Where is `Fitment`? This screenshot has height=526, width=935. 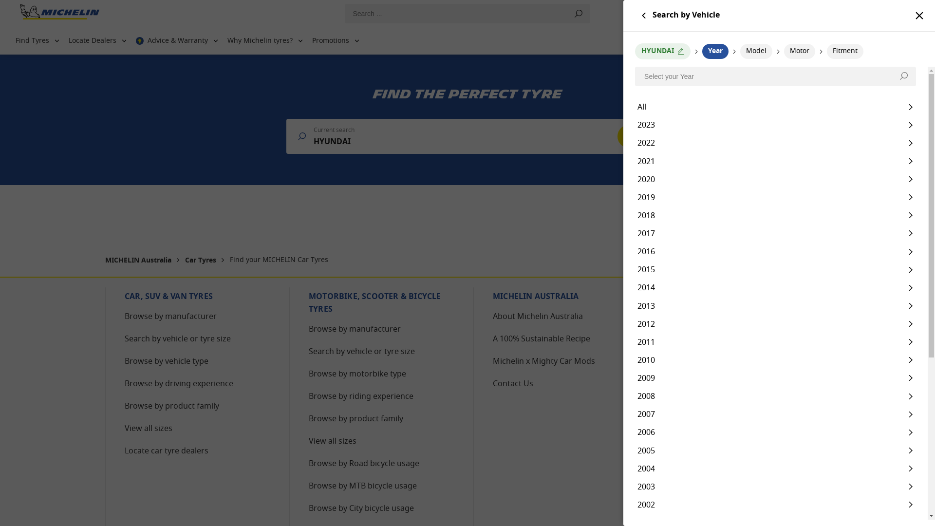
Fitment is located at coordinates (845, 52).